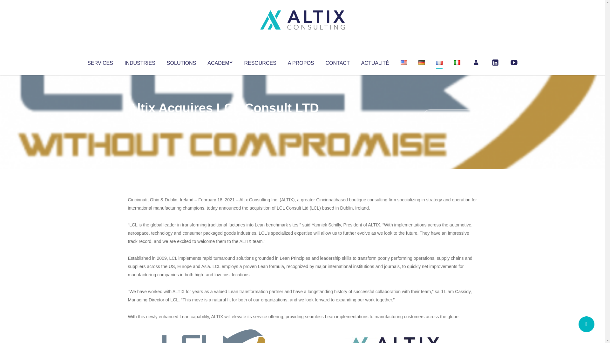 Image resolution: width=610 pixels, height=343 pixels. What do you see at coordinates (140, 121) in the screenshot?
I see `Articles par Altix` at bounding box center [140, 121].